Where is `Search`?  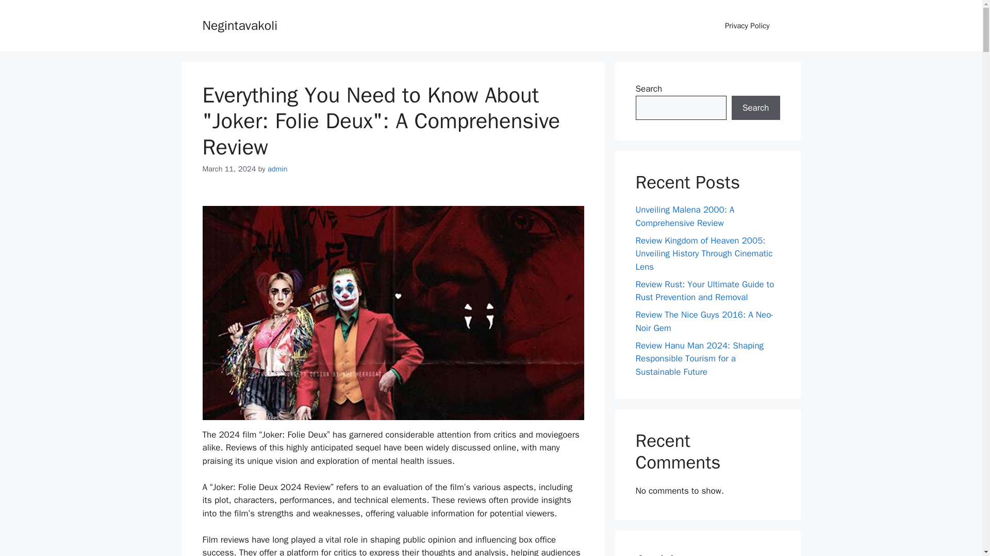
Search is located at coordinates (755, 108).